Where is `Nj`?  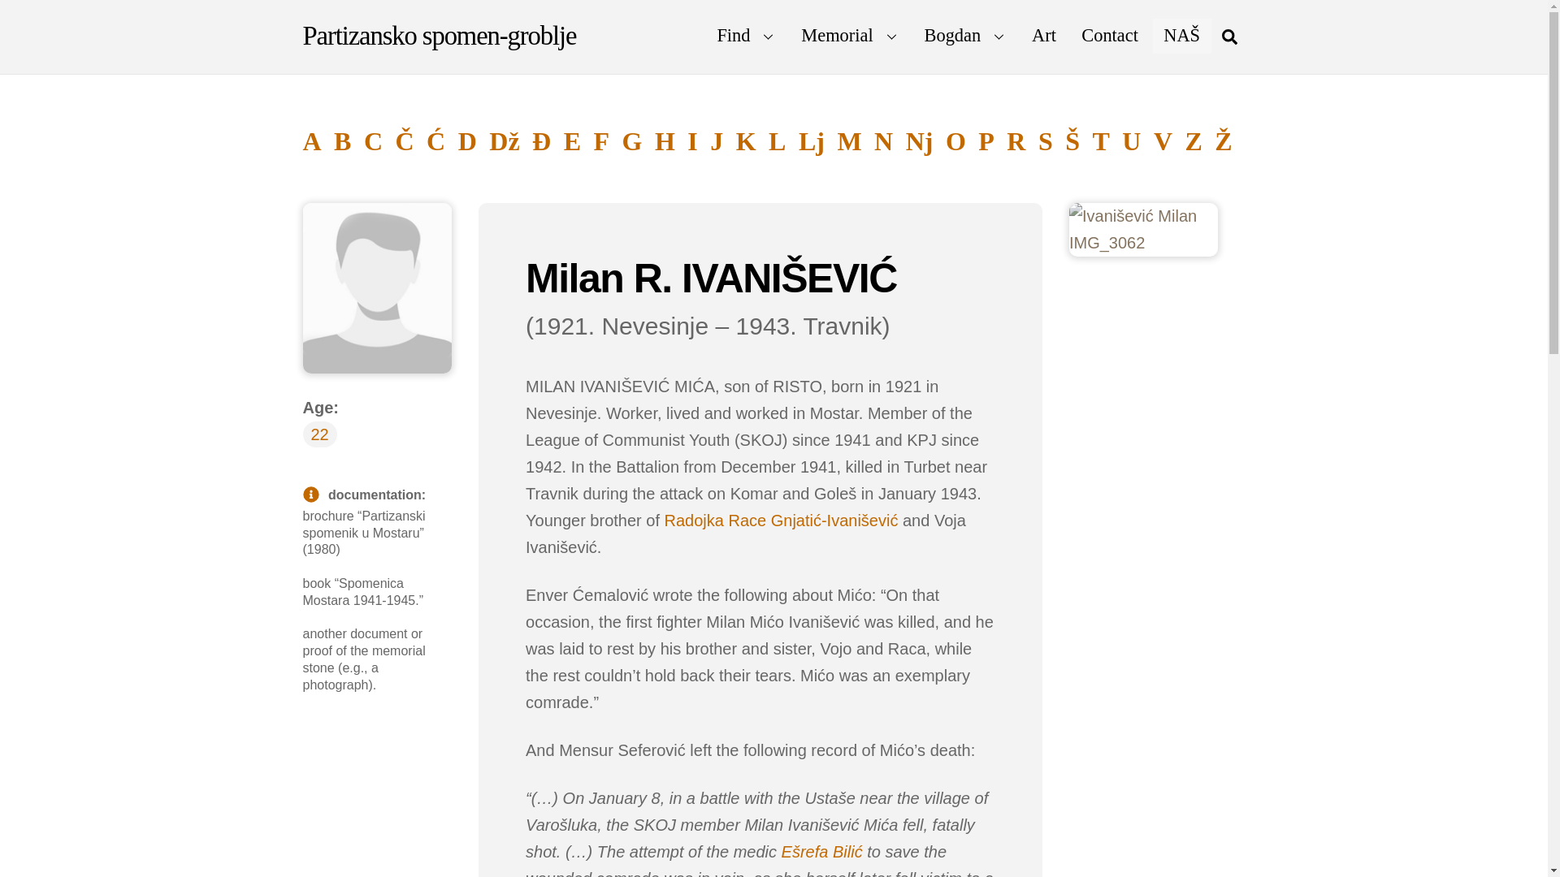 Nj is located at coordinates (920, 141).